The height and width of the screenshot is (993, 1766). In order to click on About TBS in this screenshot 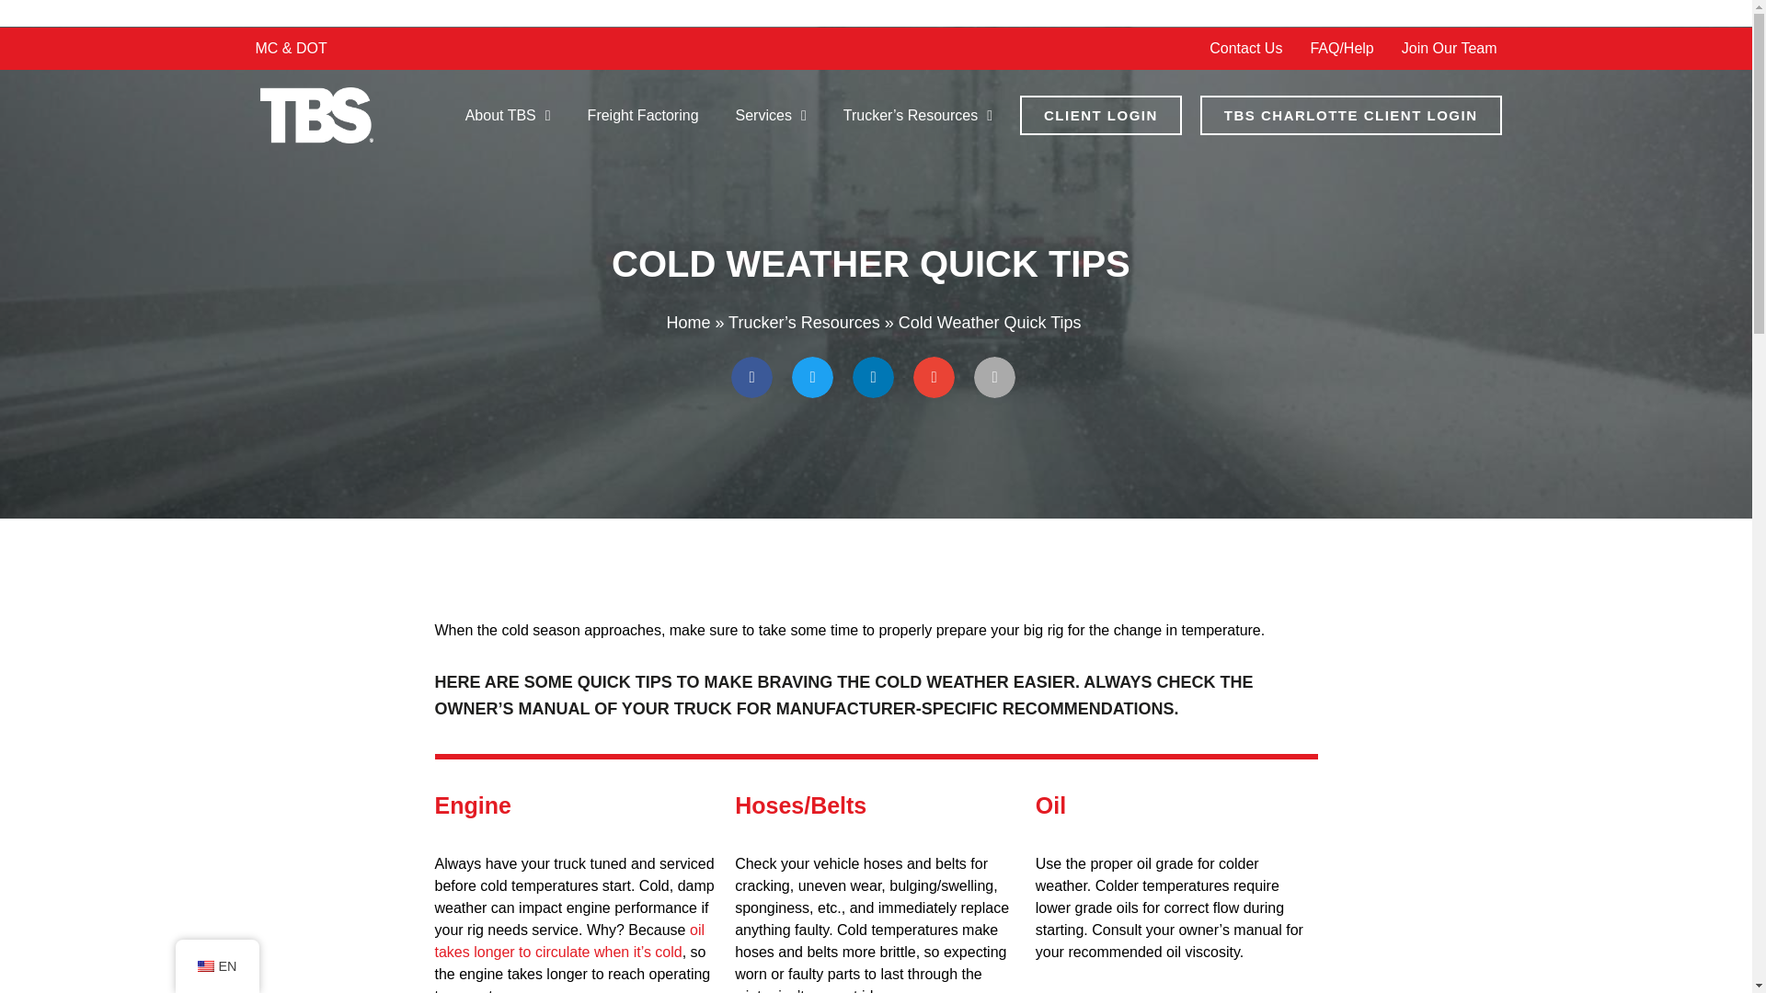, I will do `click(508, 116)`.